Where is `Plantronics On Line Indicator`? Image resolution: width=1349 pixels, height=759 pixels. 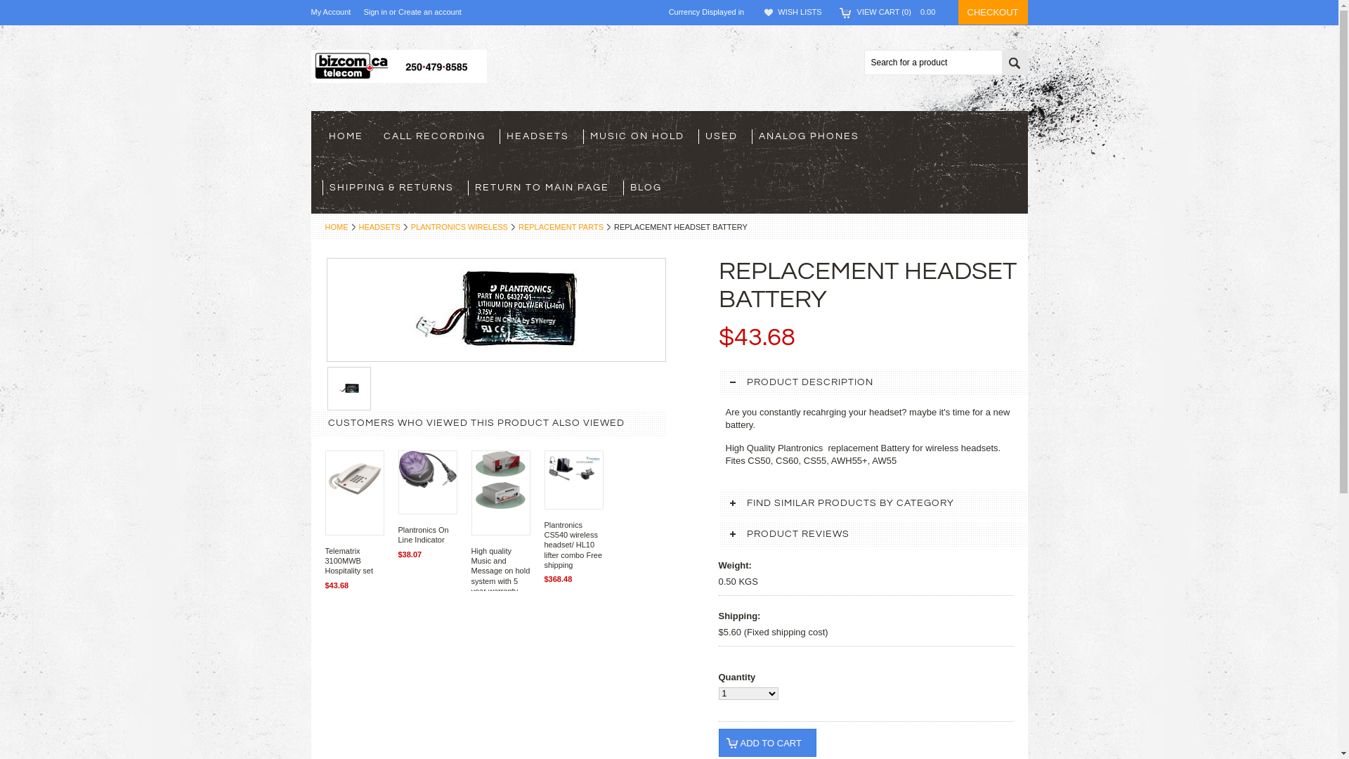 Plantronics On Line Indicator is located at coordinates (423, 534).